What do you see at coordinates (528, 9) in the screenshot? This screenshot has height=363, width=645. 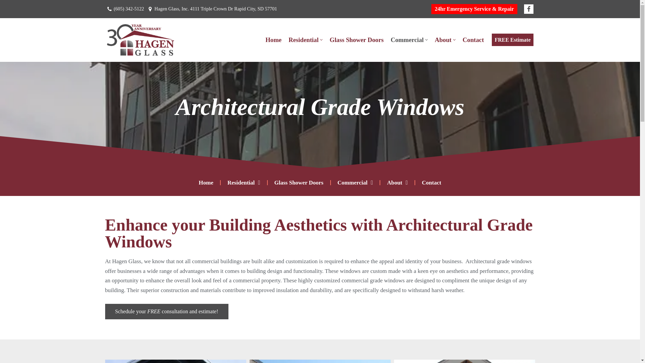 I see `Facebook` at bounding box center [528, 9].